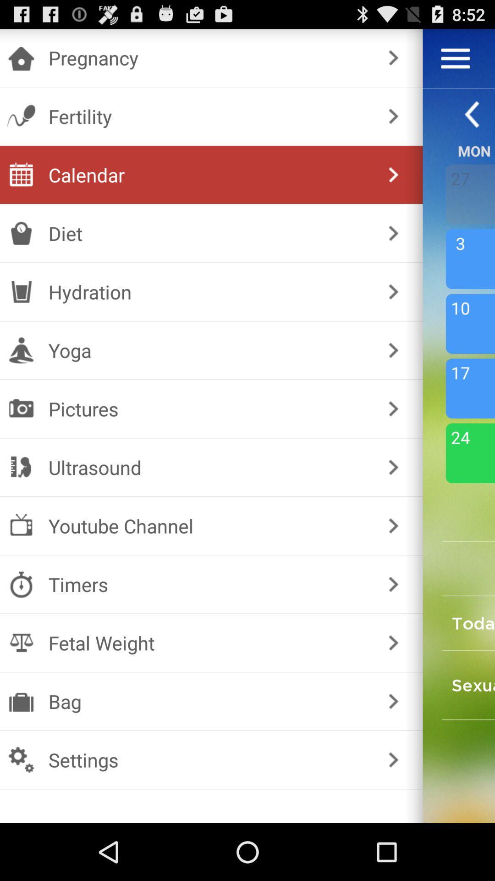 The image size is (495, 881). Describe the element at coordinates (456, 58) in the screenshot. I see `close menu` at that location.